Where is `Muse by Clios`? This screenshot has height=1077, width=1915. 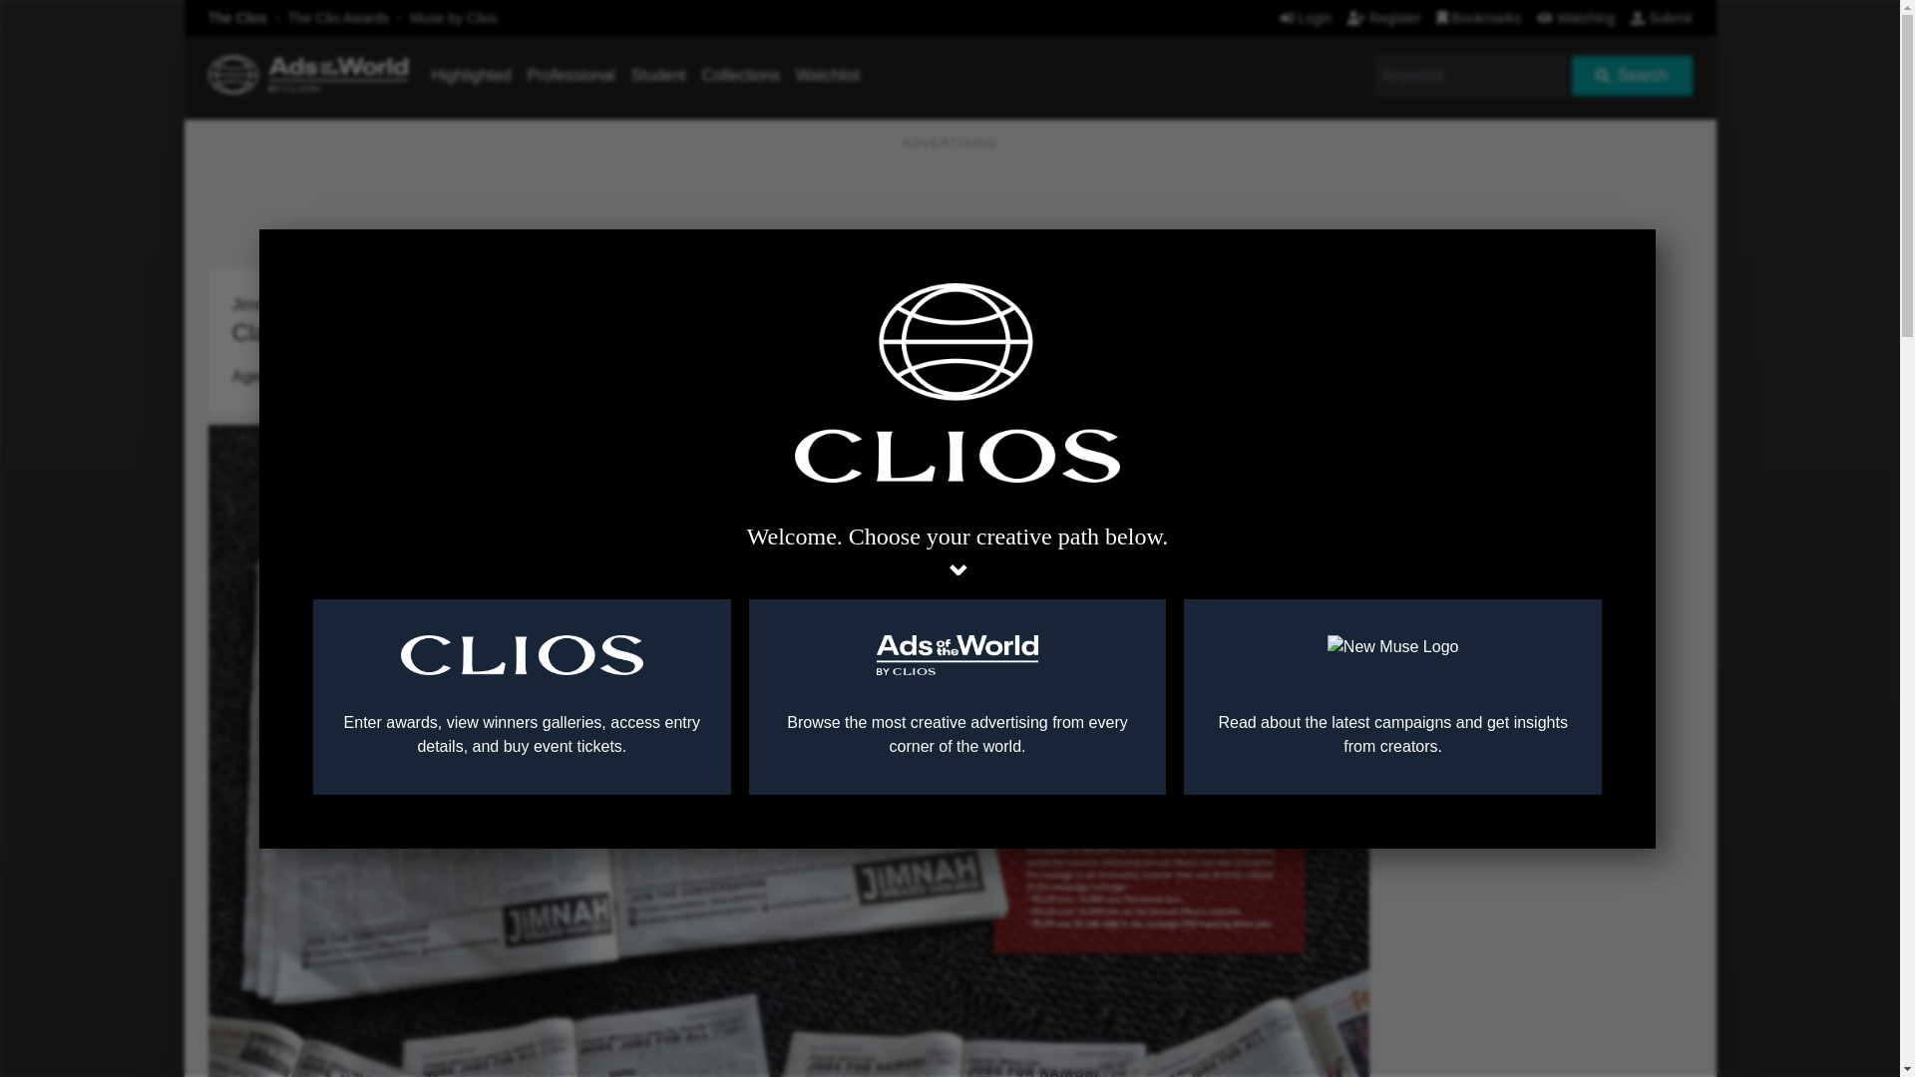 Muse by Clios is located at coordinates (453, 17).